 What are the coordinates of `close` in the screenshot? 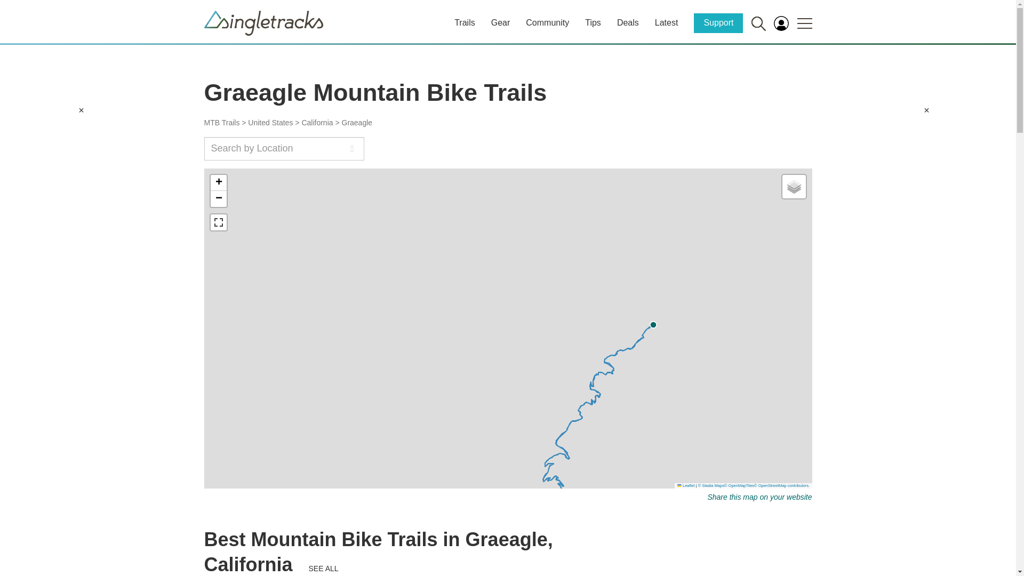 It's located at (926, 110).